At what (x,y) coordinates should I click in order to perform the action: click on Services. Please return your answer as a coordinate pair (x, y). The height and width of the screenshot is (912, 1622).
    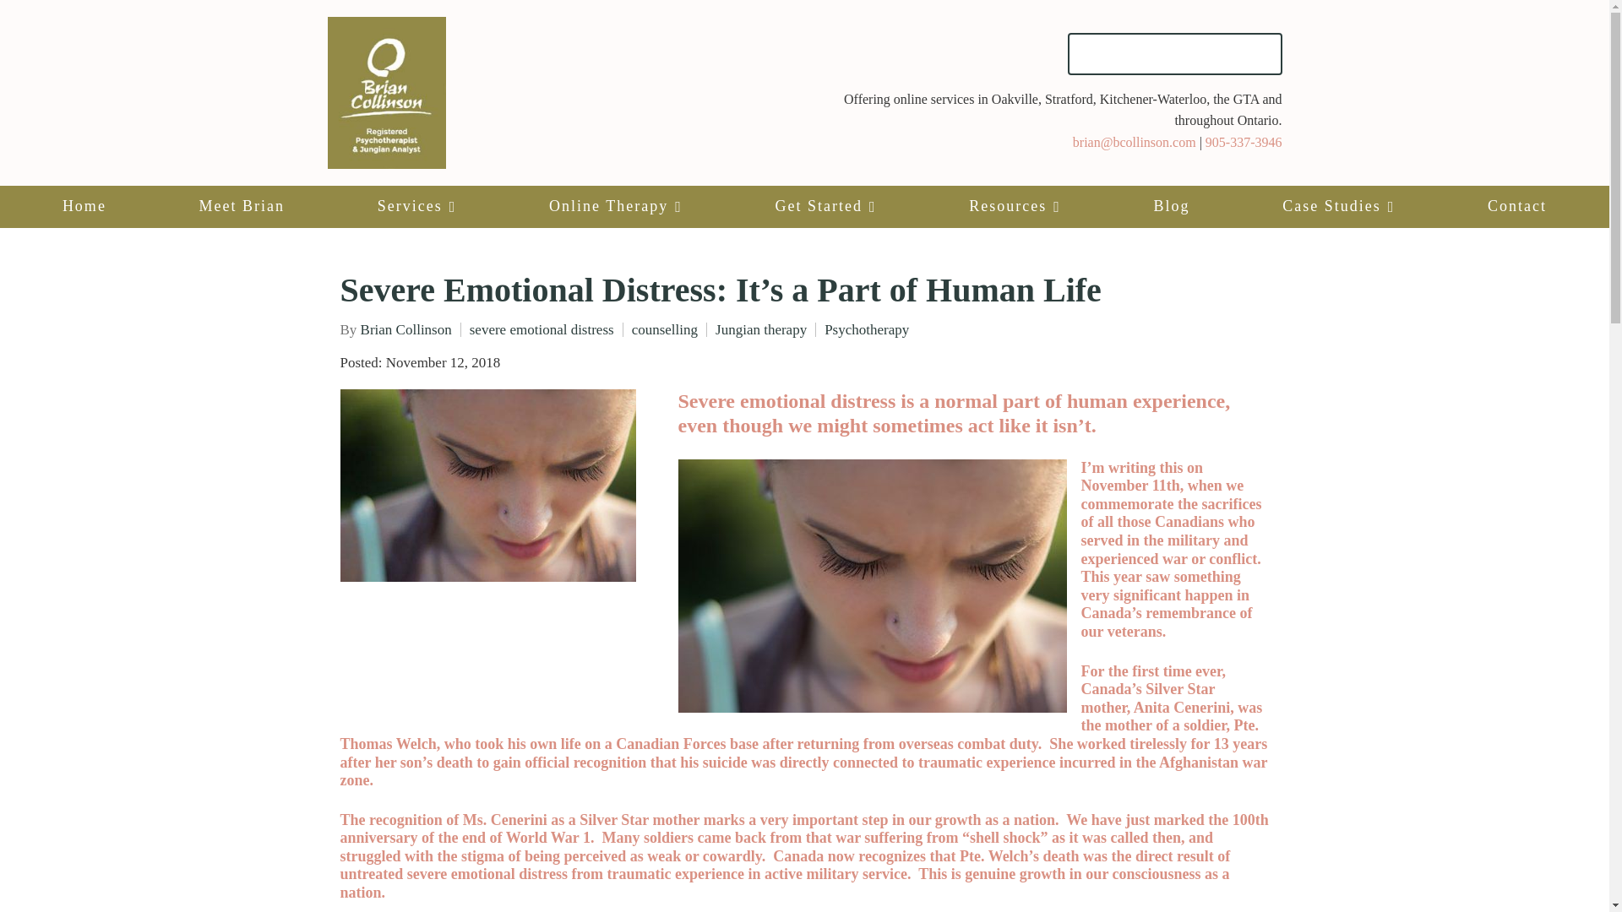
    Looking at the image, I should click on (416, 207).